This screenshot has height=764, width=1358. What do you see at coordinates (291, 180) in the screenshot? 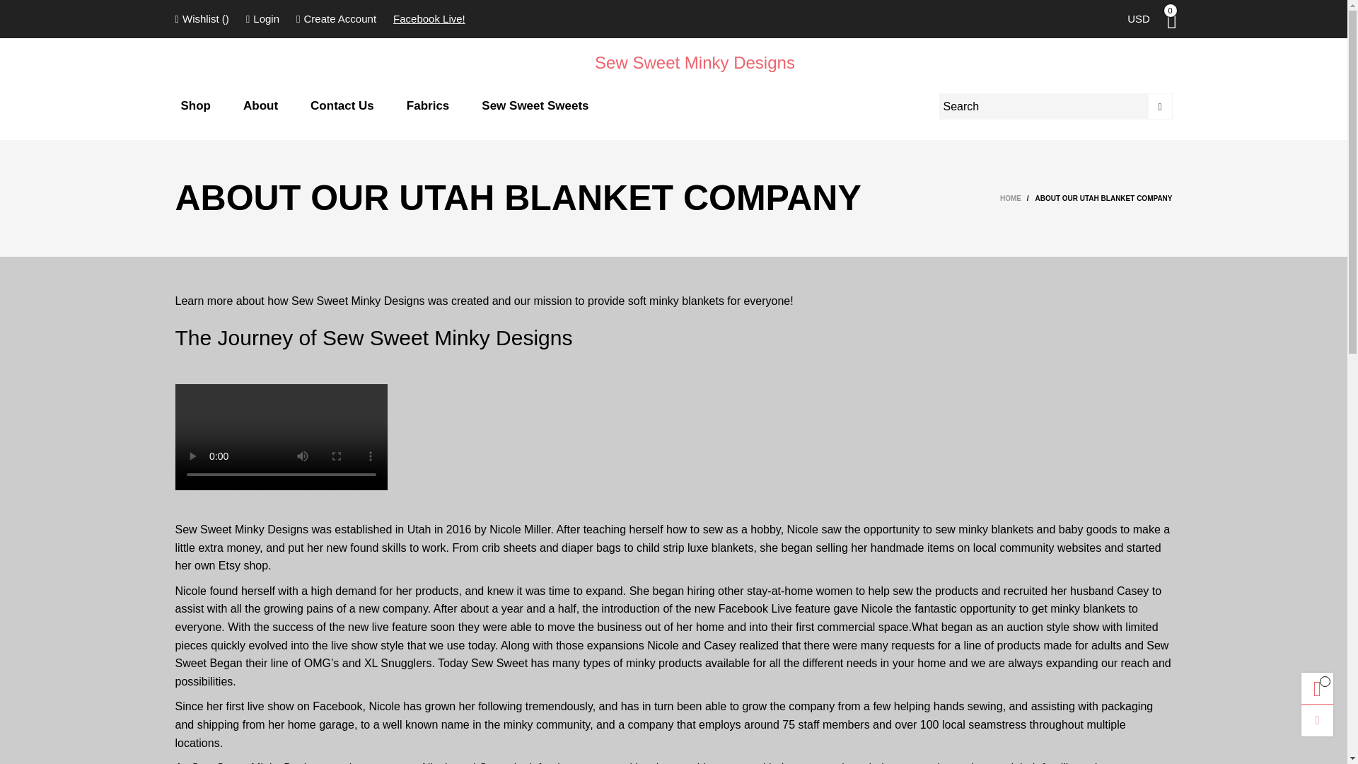
I see `Sign In` at bounding box center [291, 180].